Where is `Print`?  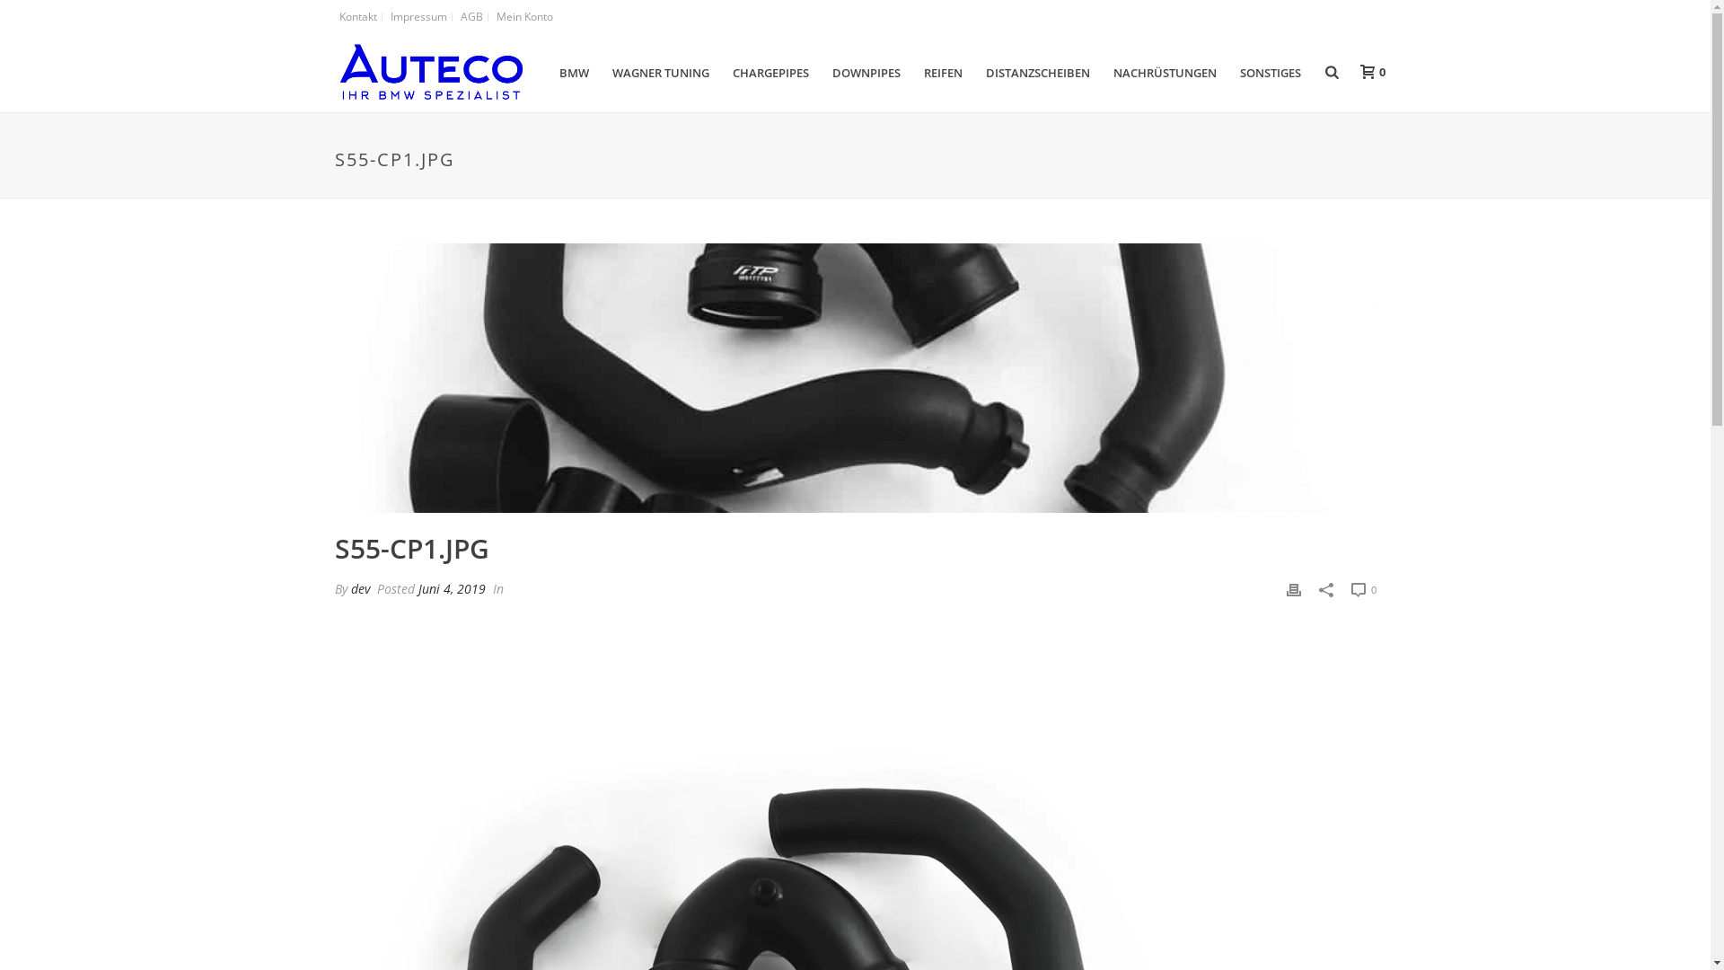
Print is located at coordinates (1293, 589).